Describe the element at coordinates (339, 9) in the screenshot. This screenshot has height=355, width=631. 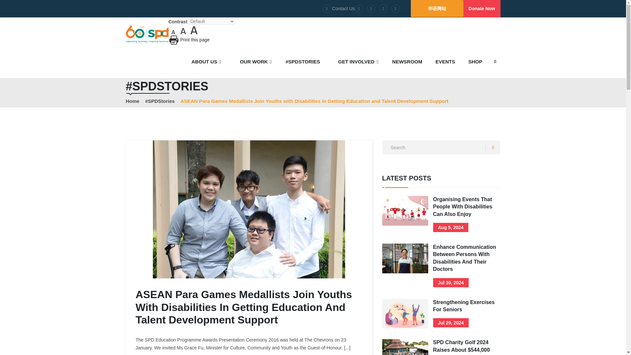
I see `Contact Us` at that location.